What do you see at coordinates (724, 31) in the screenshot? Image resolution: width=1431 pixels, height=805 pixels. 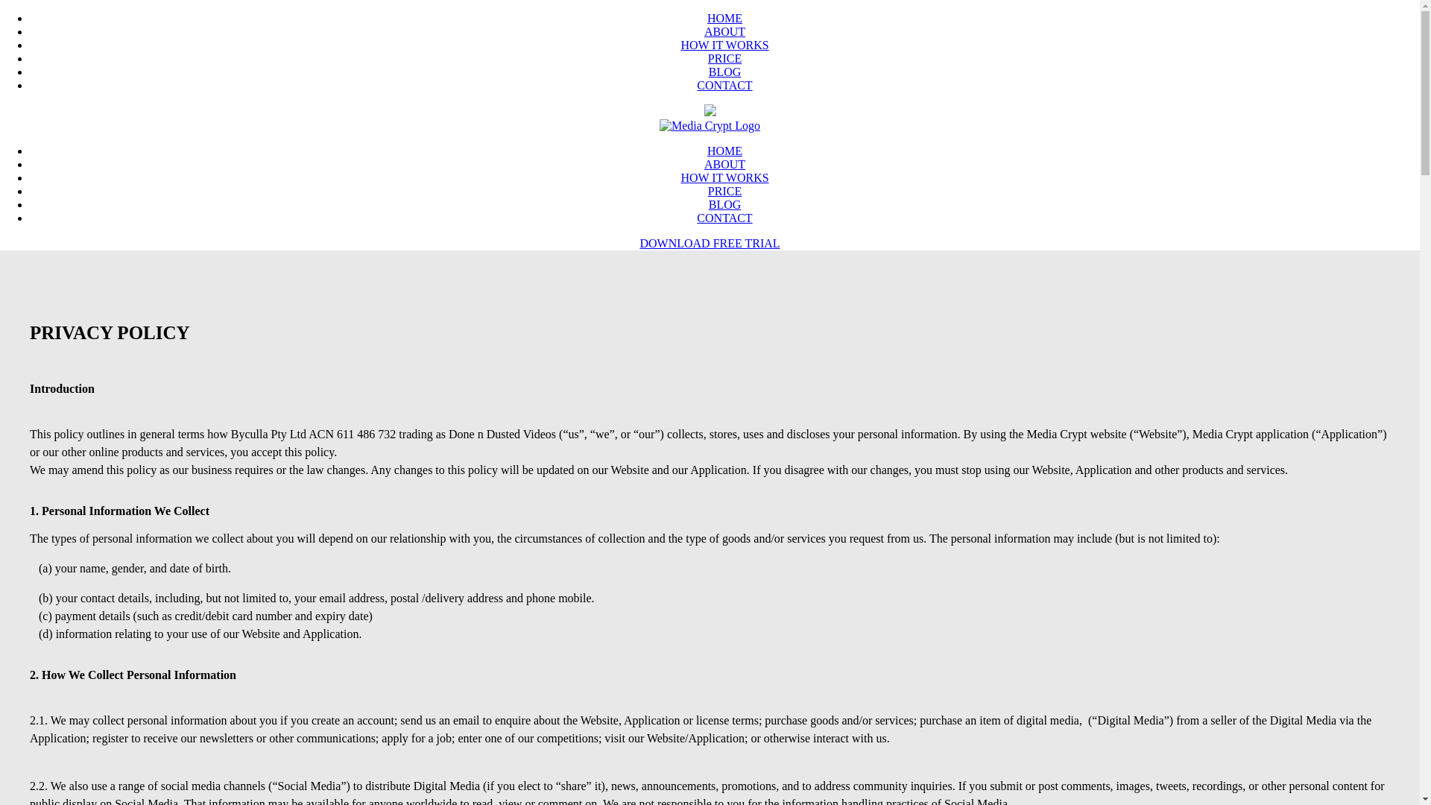 I see `ABOUT` at bounding box center [724, 31].